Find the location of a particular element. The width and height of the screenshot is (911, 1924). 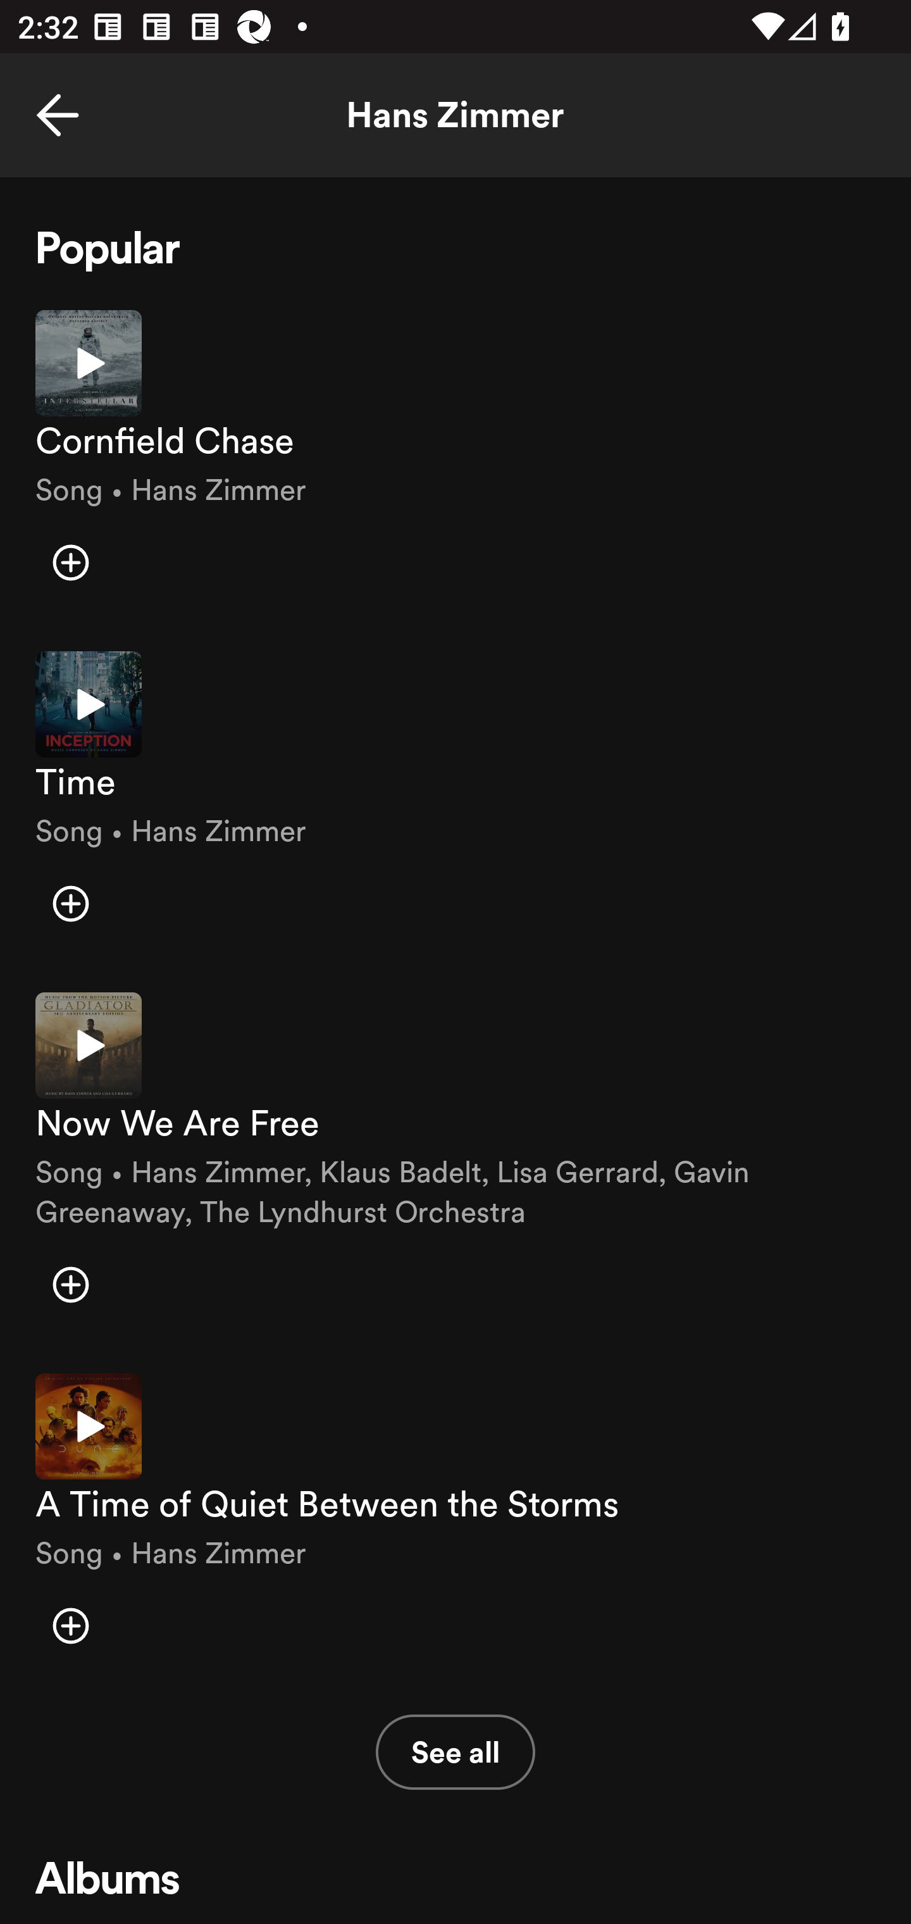

Play preview is located at coordinates (89, 362).